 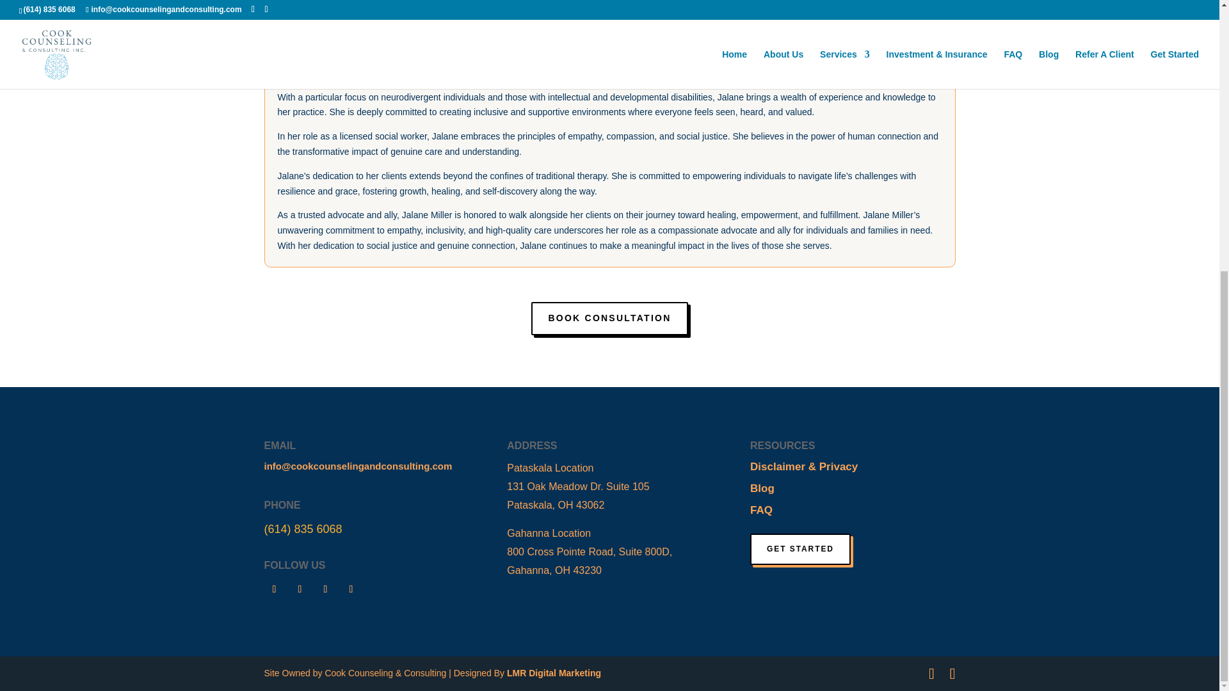 What do you see at coordinates (299, 589) in the screenshot?
I see `Follow on Instagram` at bounding box center [299, 589].